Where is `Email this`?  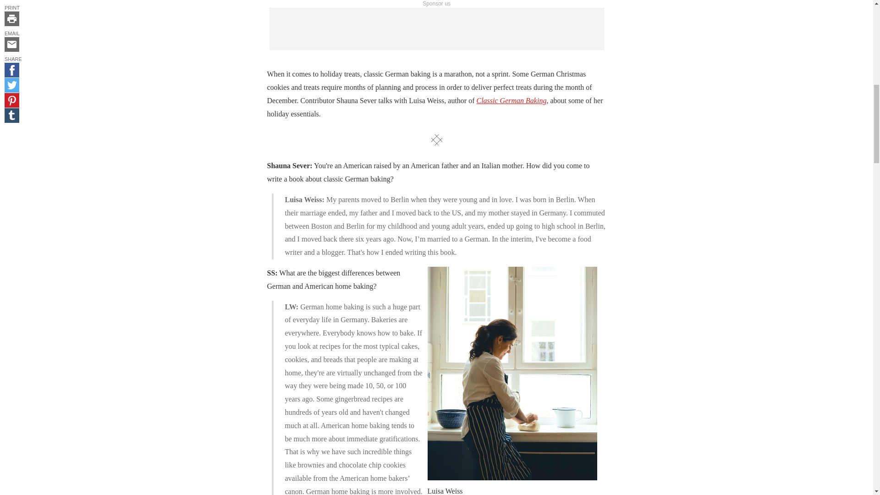 Email this is located at coordinates (12, 44).